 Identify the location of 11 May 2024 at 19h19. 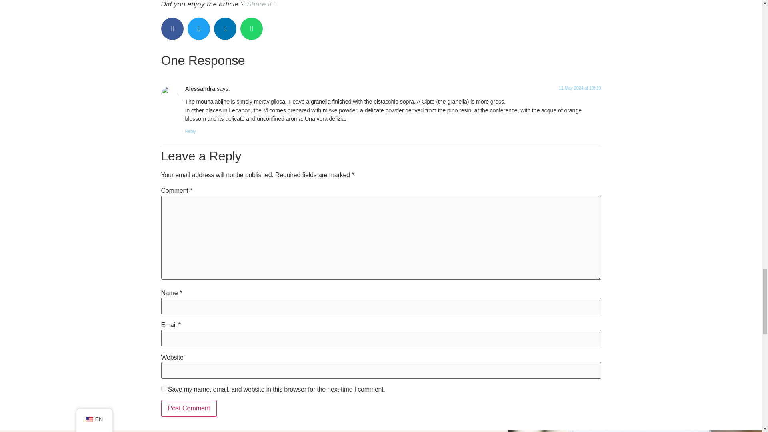
(580, 88).